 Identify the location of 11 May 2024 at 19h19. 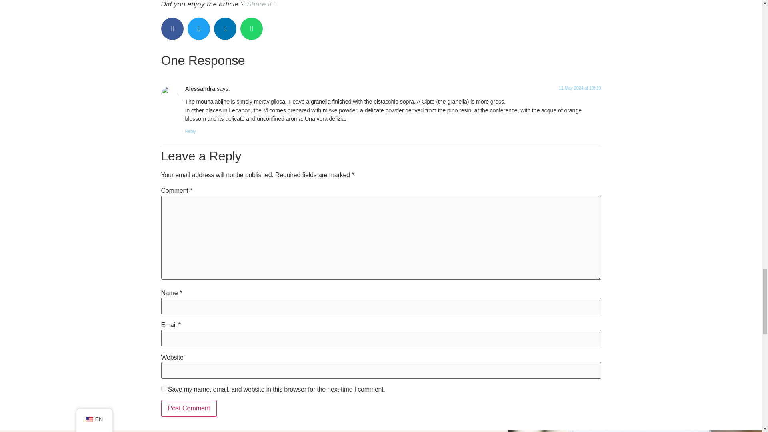
(580, 88).